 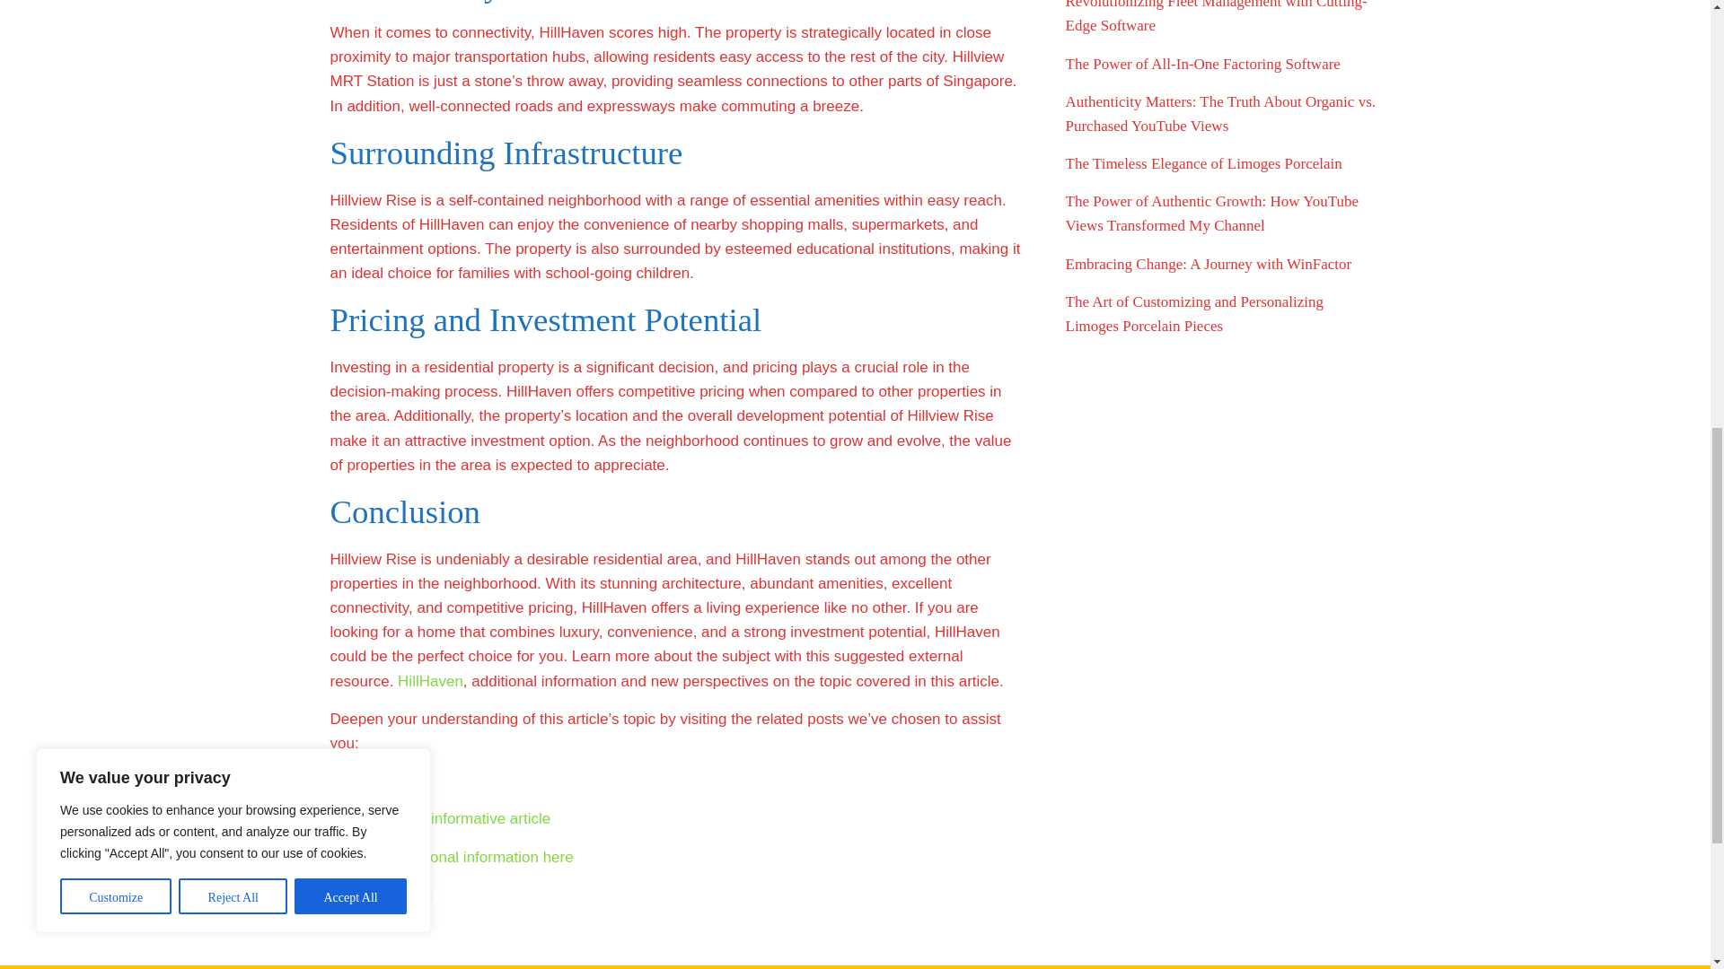 What do you see at coordinates (453, 858) in the screenshot?
I see `Discover additional information here` at bounding box center [453, 858].